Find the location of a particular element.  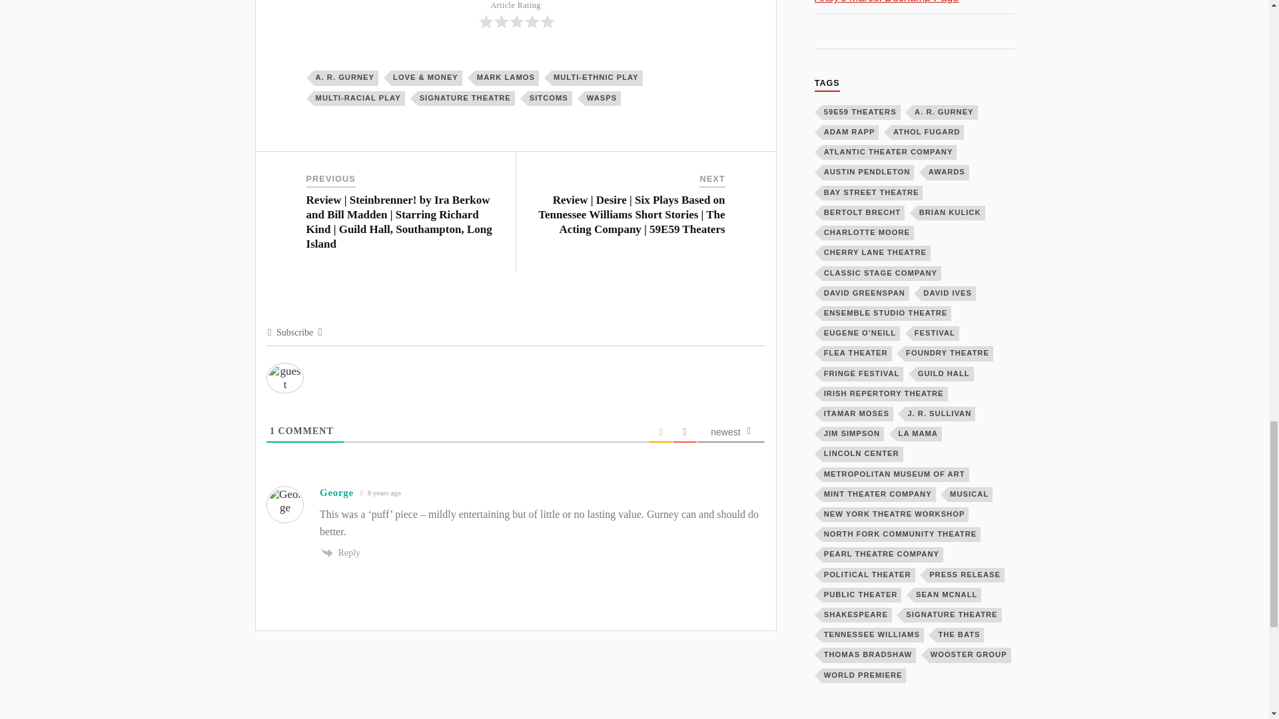

MULTI-ETHNIC PLAY is located at coordinates (597, 77).